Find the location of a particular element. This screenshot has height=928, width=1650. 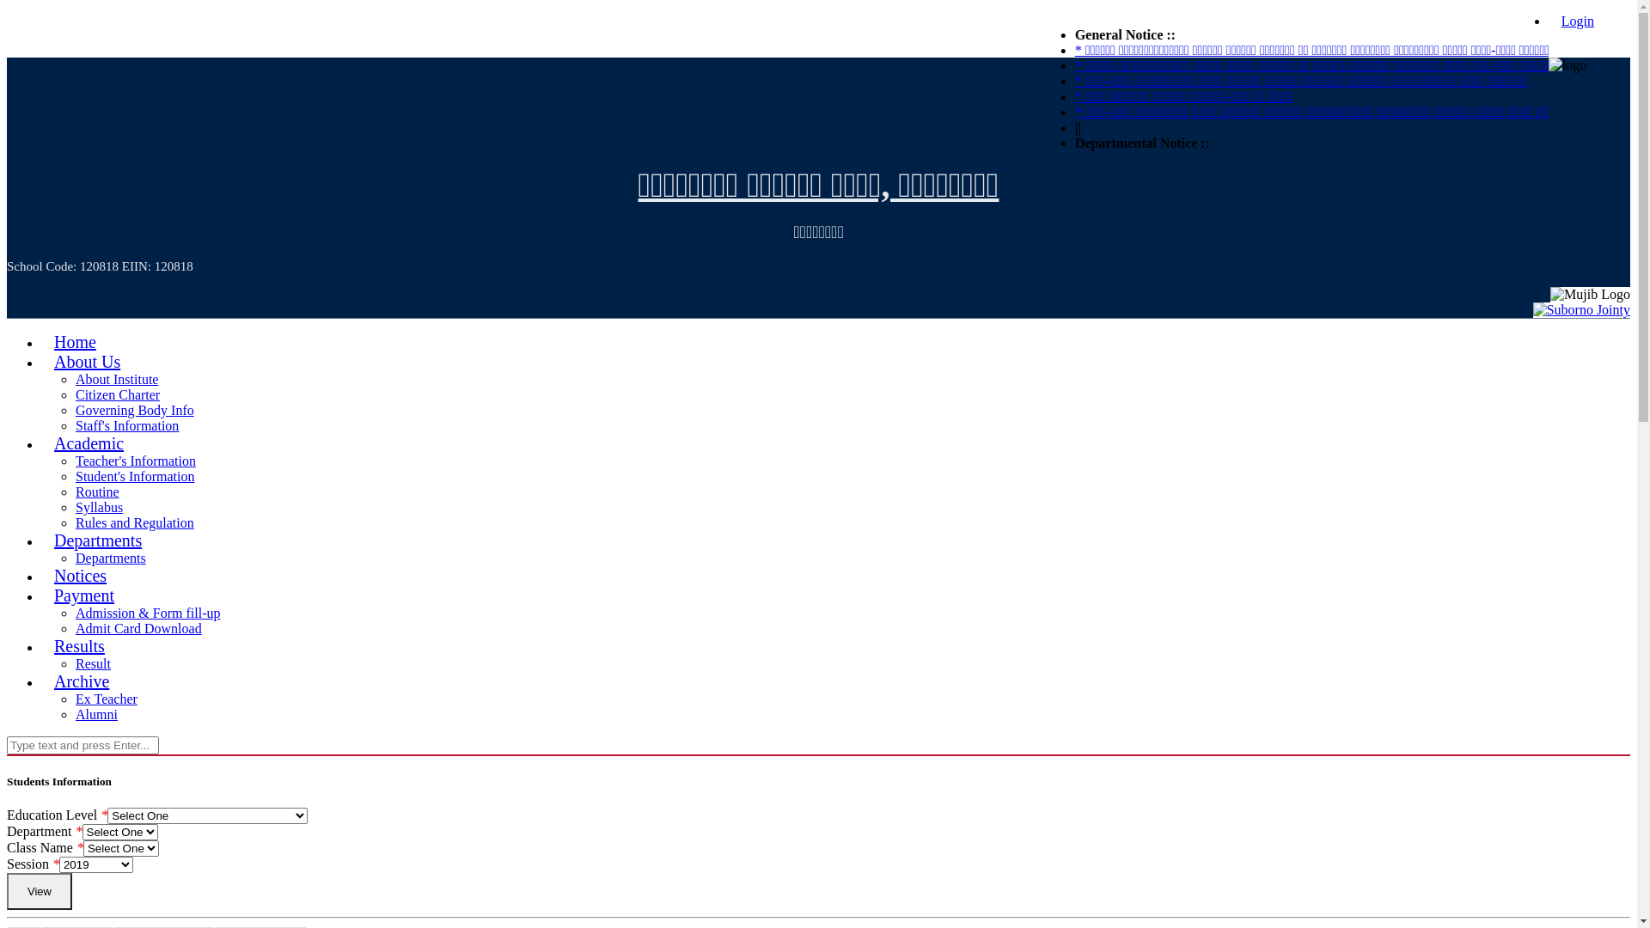

Notices is located at coordinates (81, 576).